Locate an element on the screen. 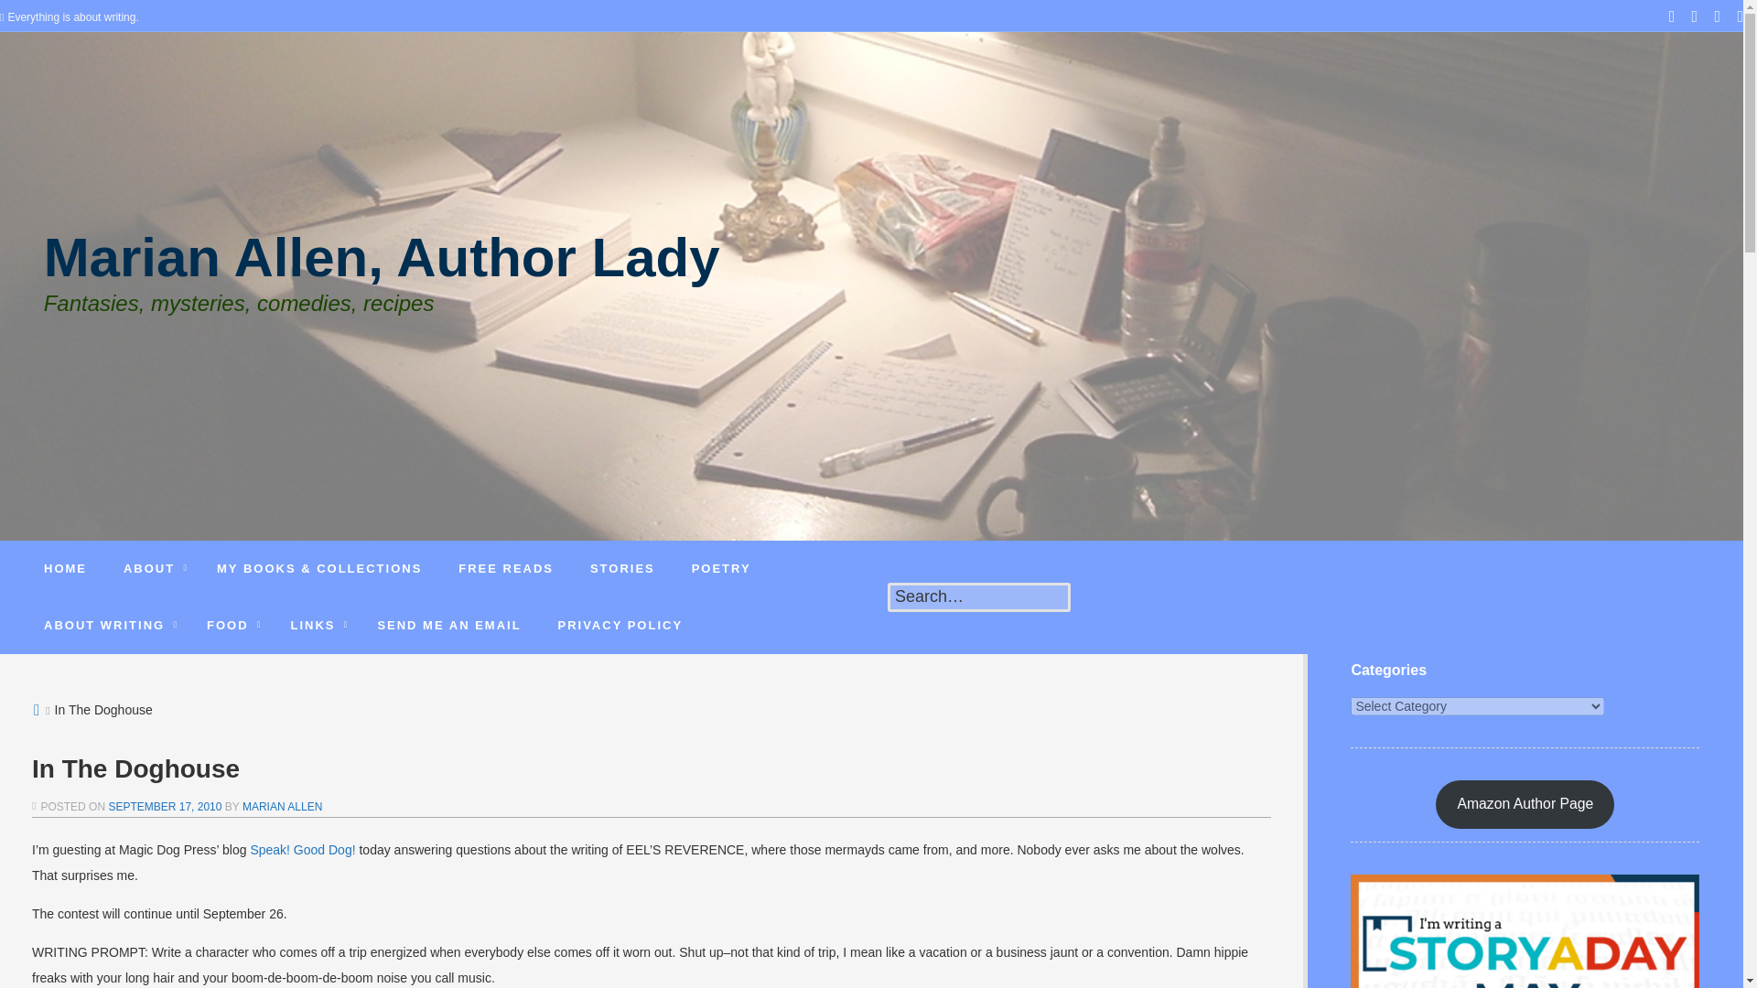  ABOUT is located at coordinates (152, 569).